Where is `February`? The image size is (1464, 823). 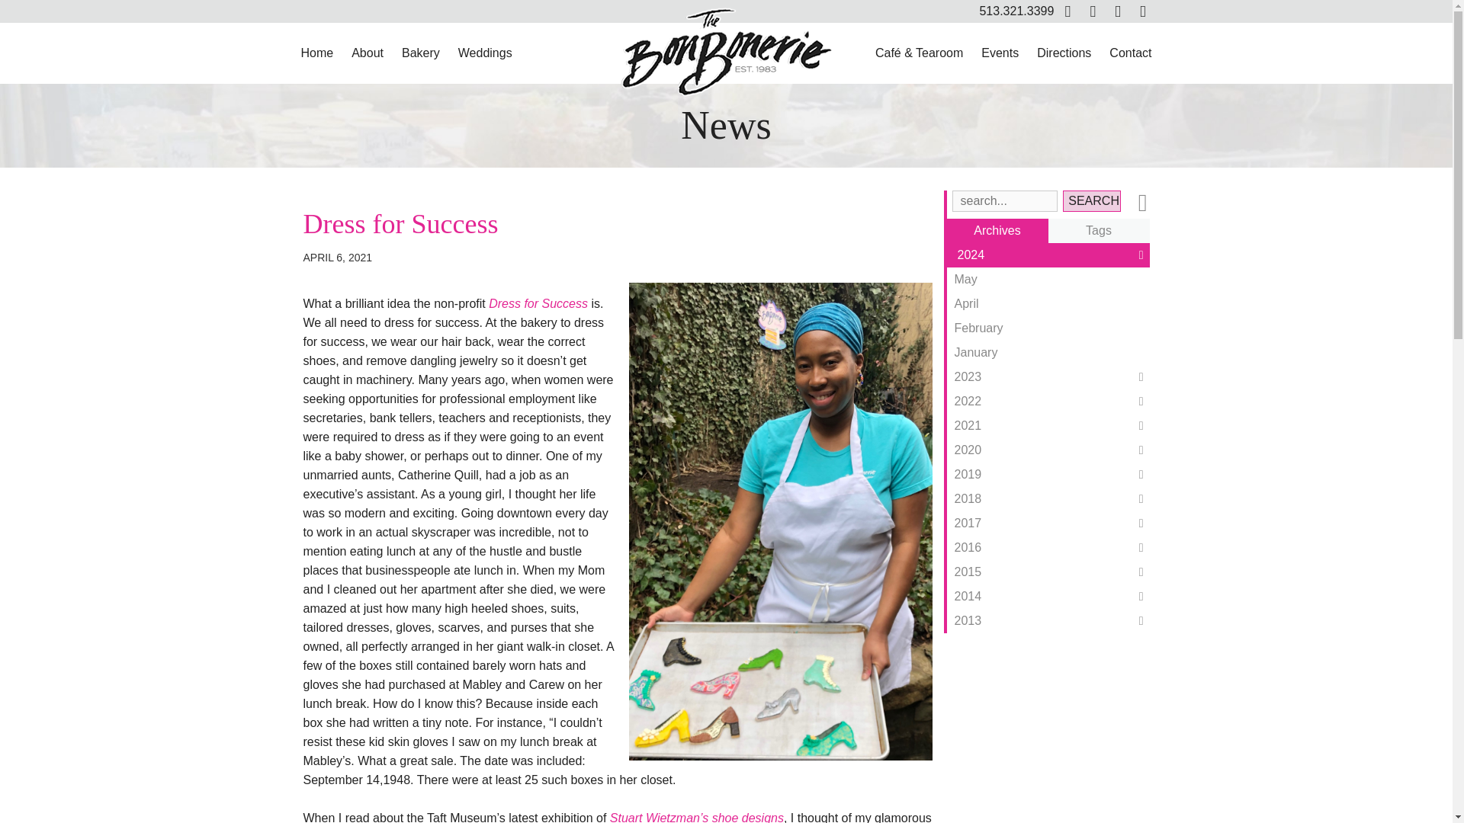
February is located at coordinates (1048, 328).